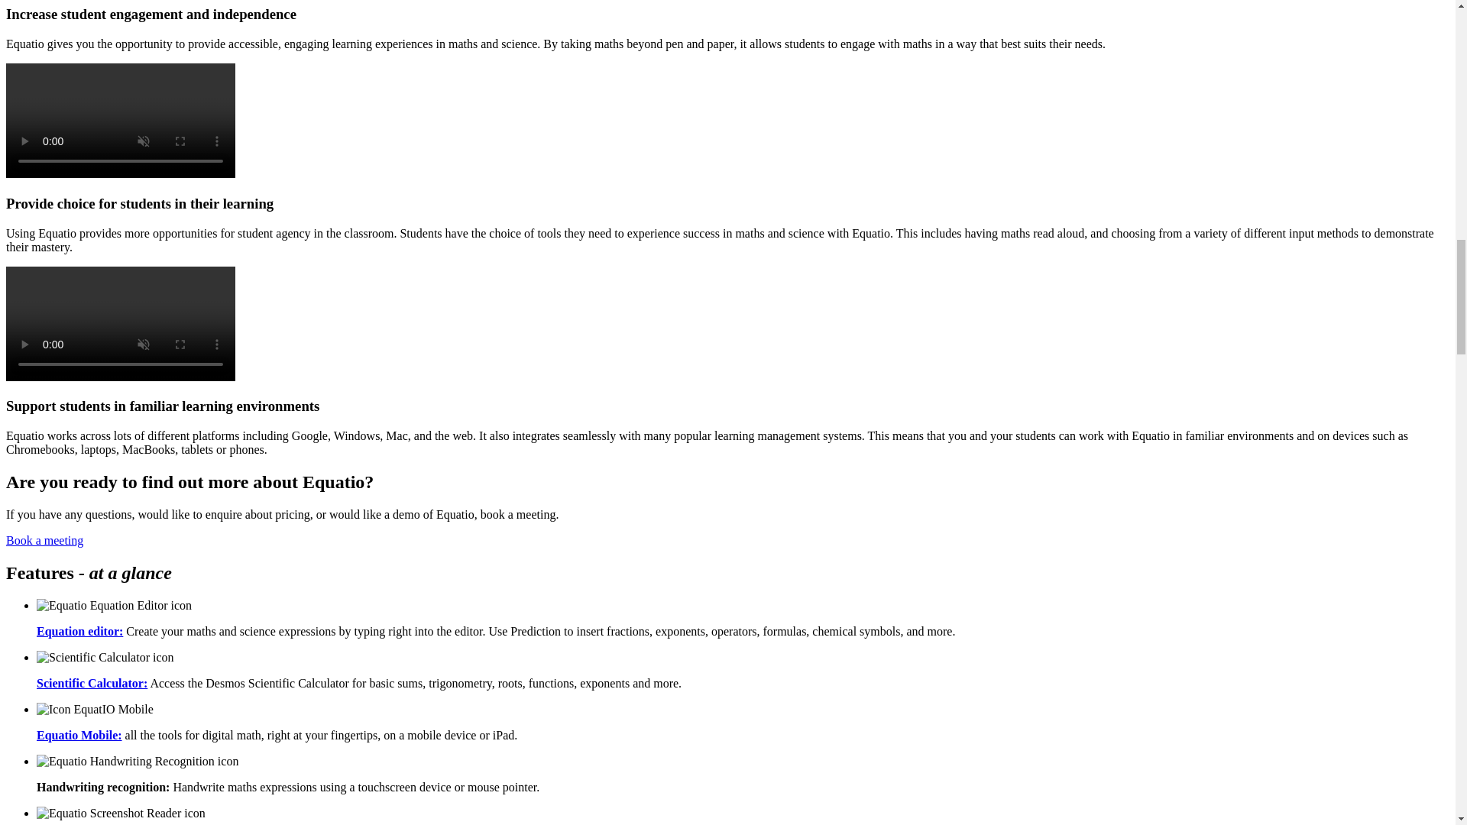 This screenshot has height=825, width=1467. Describe the element at coordinates (44, 540) in the screenshot. I see `Book a meeting` at that location.